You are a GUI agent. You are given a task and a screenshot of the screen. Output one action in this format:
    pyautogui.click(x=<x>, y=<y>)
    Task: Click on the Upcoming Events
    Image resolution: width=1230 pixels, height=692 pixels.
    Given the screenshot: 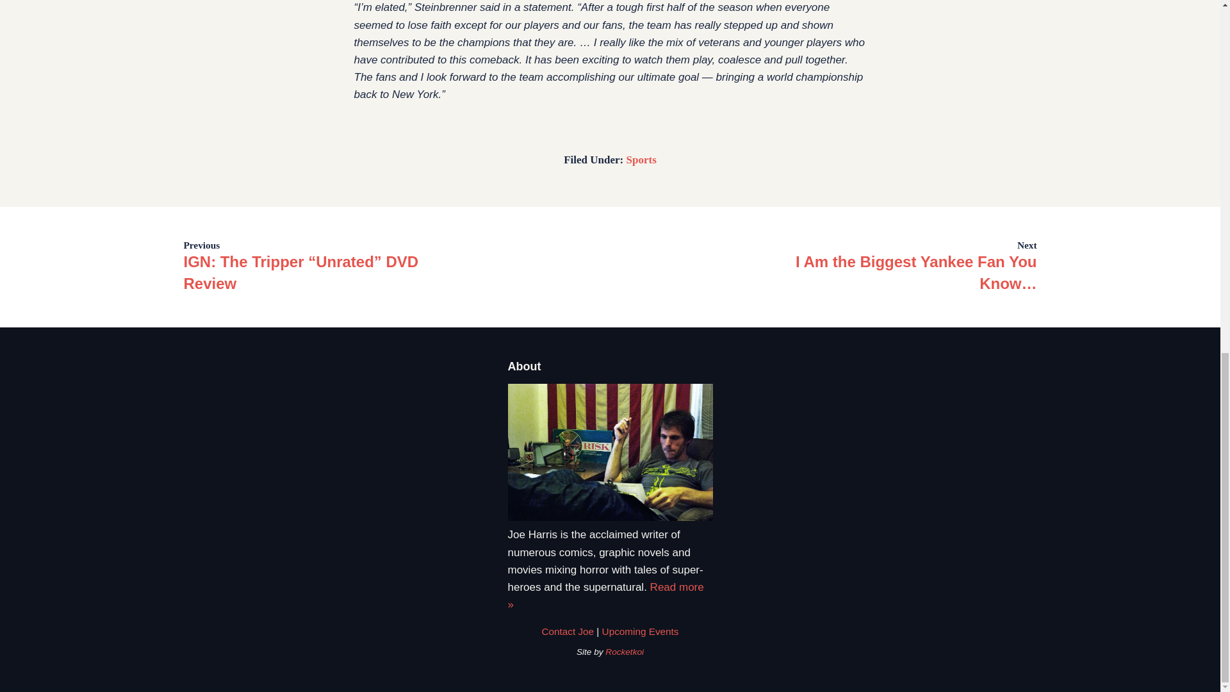 What is the action you would take?
    pyautogui.click(x=641, y=631)
    